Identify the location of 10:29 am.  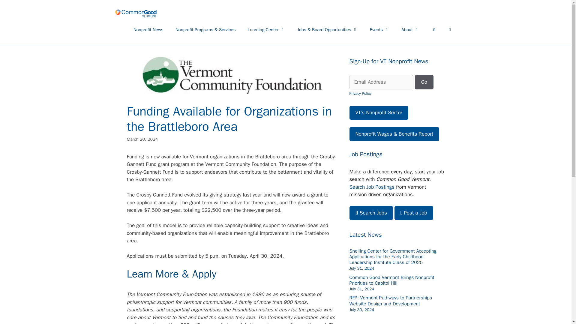
(361, 268).